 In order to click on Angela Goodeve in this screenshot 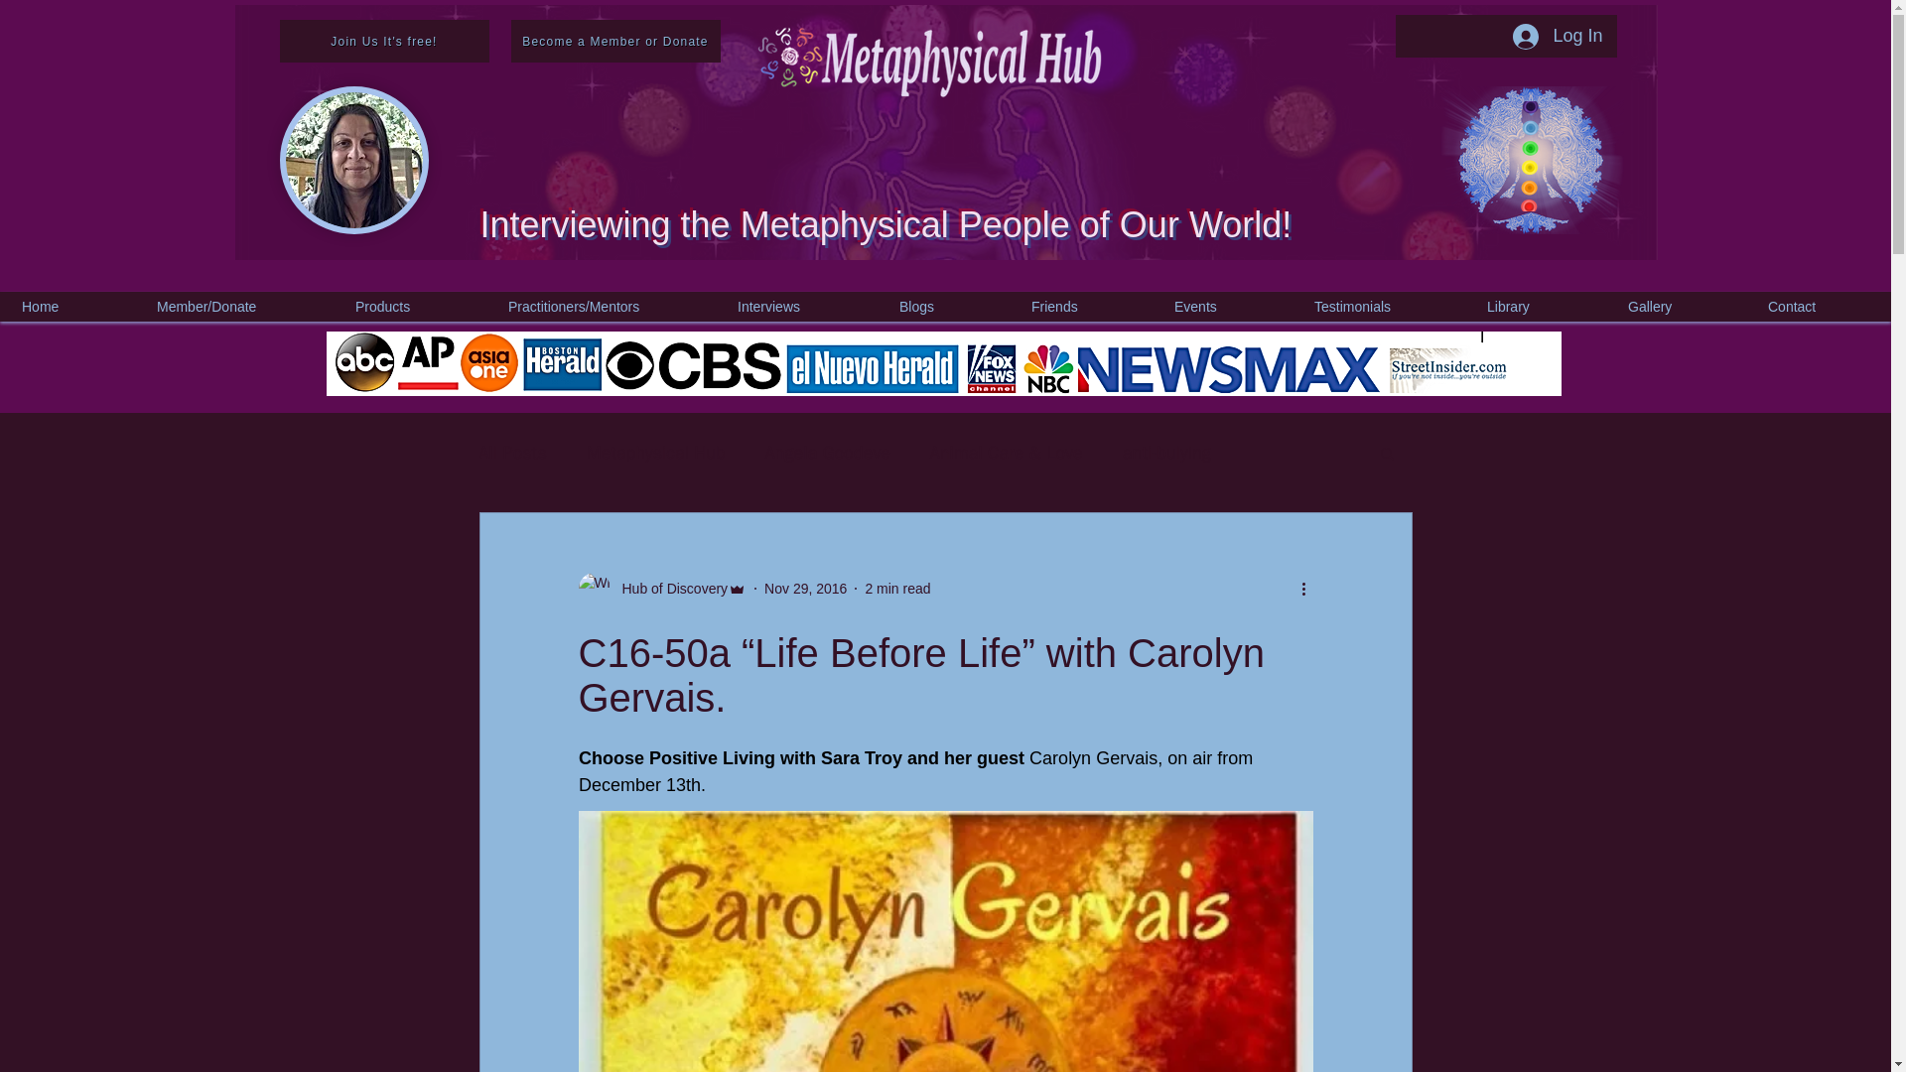, I will do `click(828, 452)`.